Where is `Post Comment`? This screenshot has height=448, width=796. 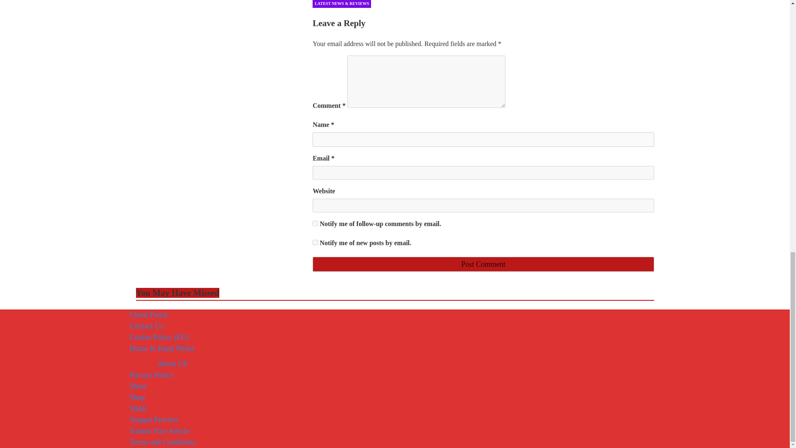 Post Comment is located at coordinates (483, 264).